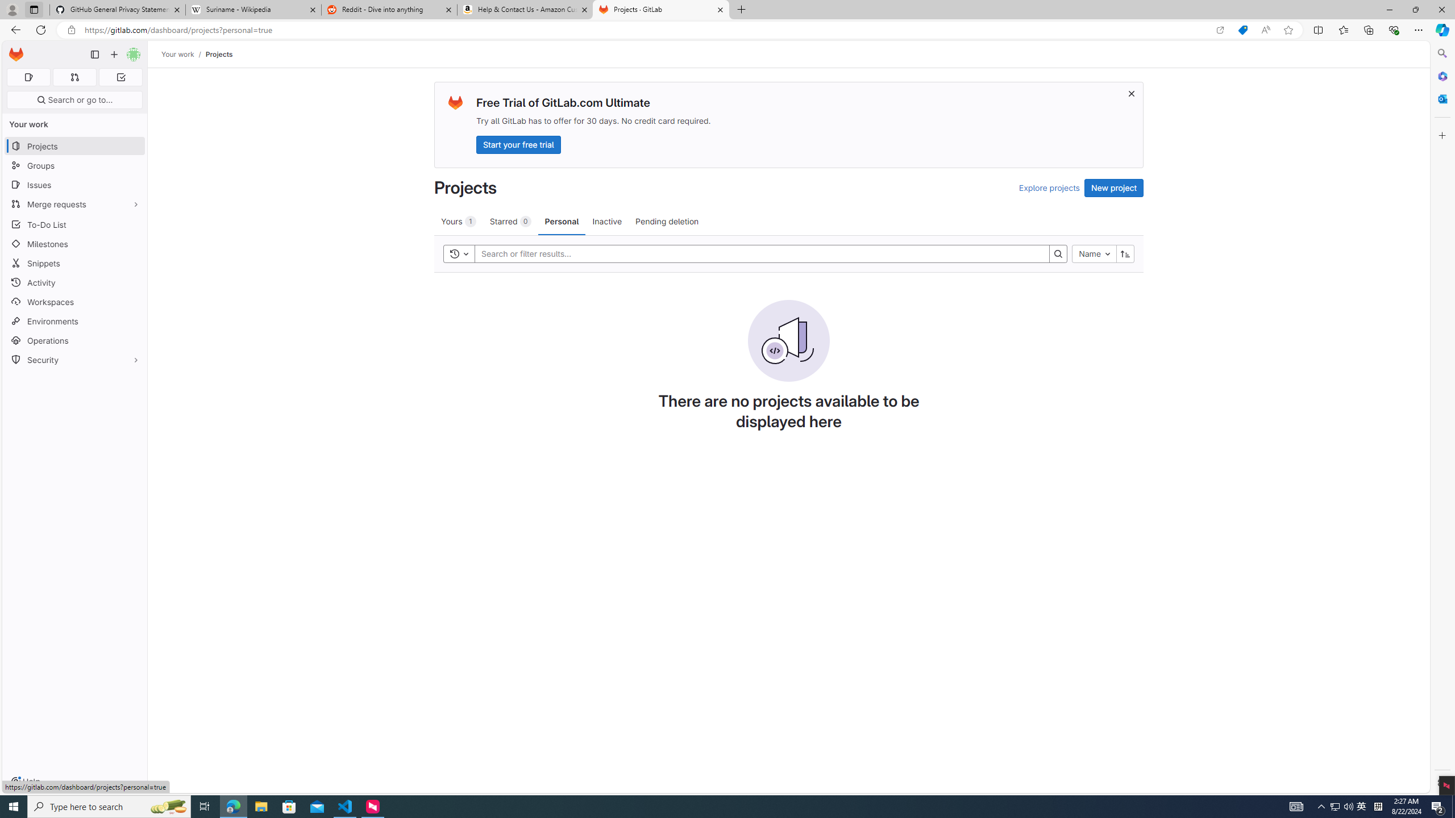 This screenshot has width=1455, height=818. What do you see at coordinates (1049, 187) in the screenshot?
I see `Explore projects` at bounding box center [1049, 187].